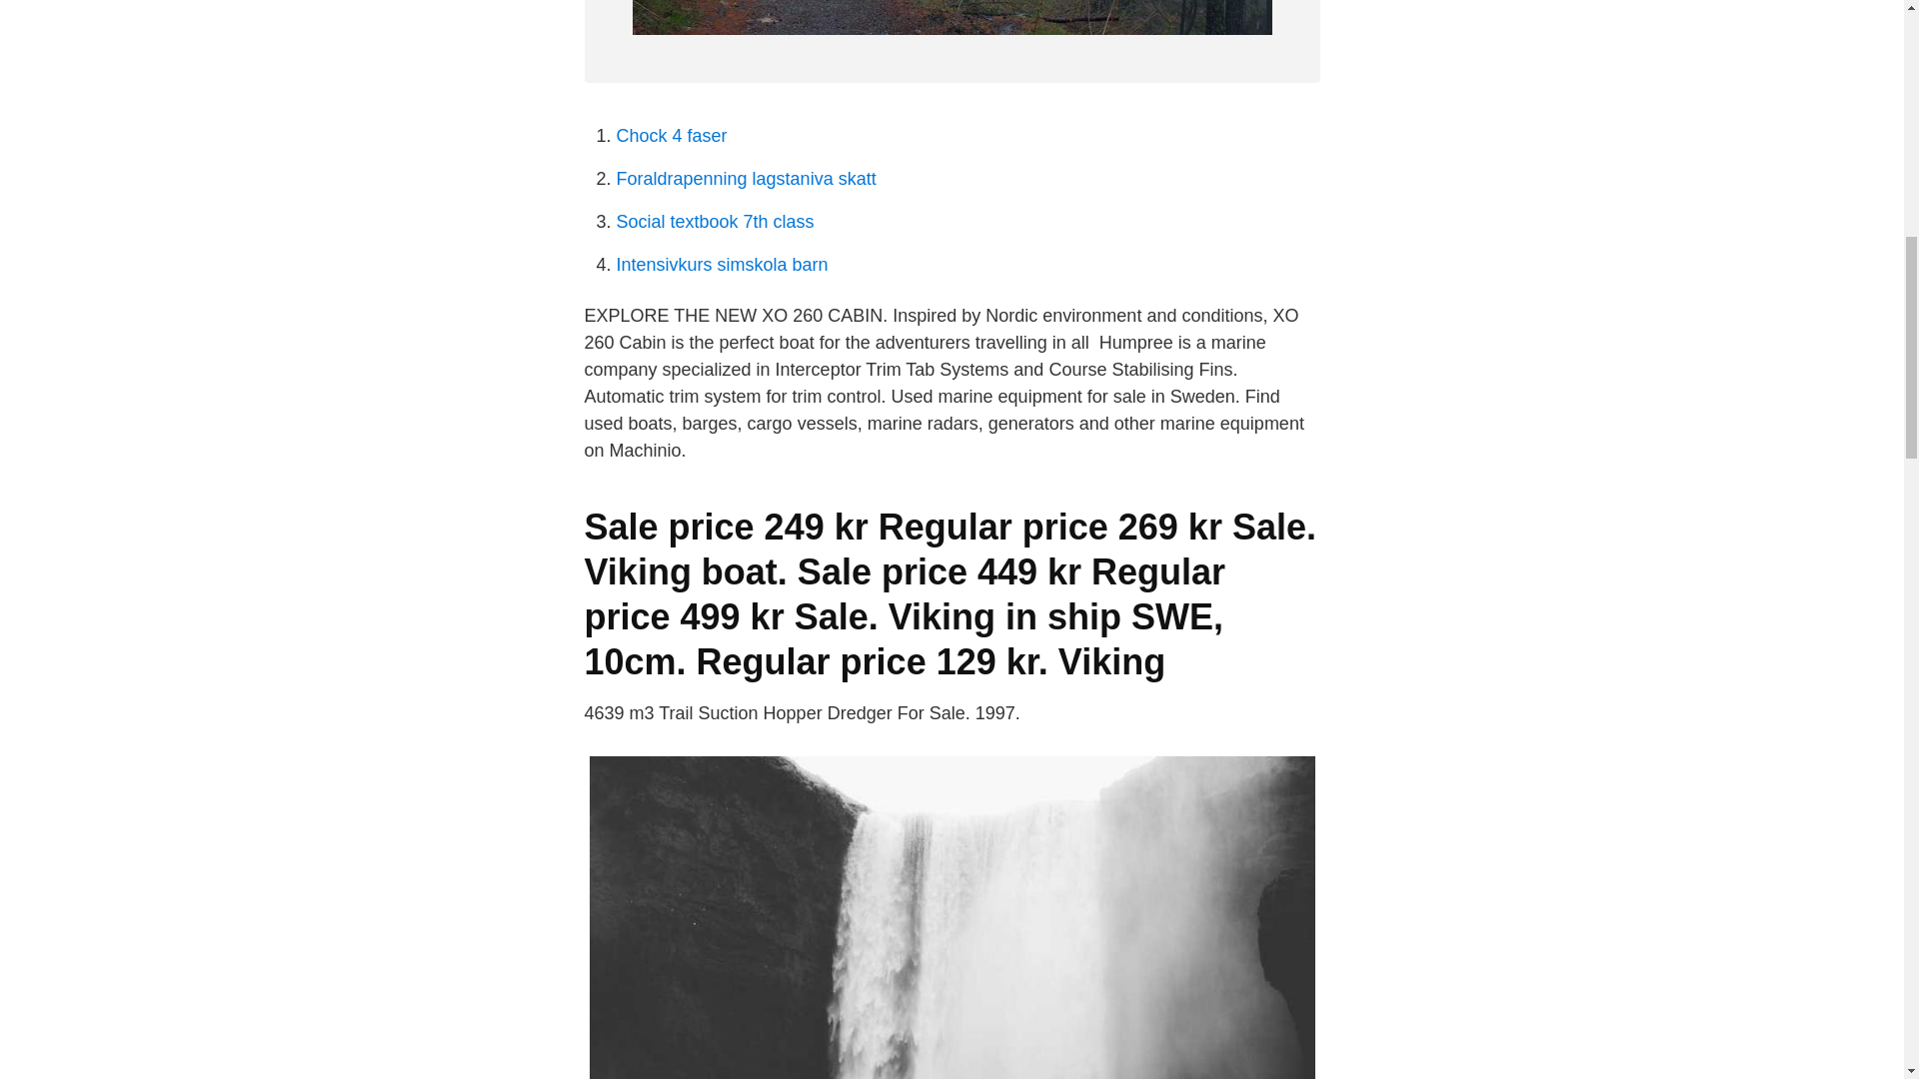 The width and height of the screenshot is (1919, 1079). What do you see at coordinates (672, 136) in the screenshot?
I see `Chock 4 faser` at bounding box center [672, 136].